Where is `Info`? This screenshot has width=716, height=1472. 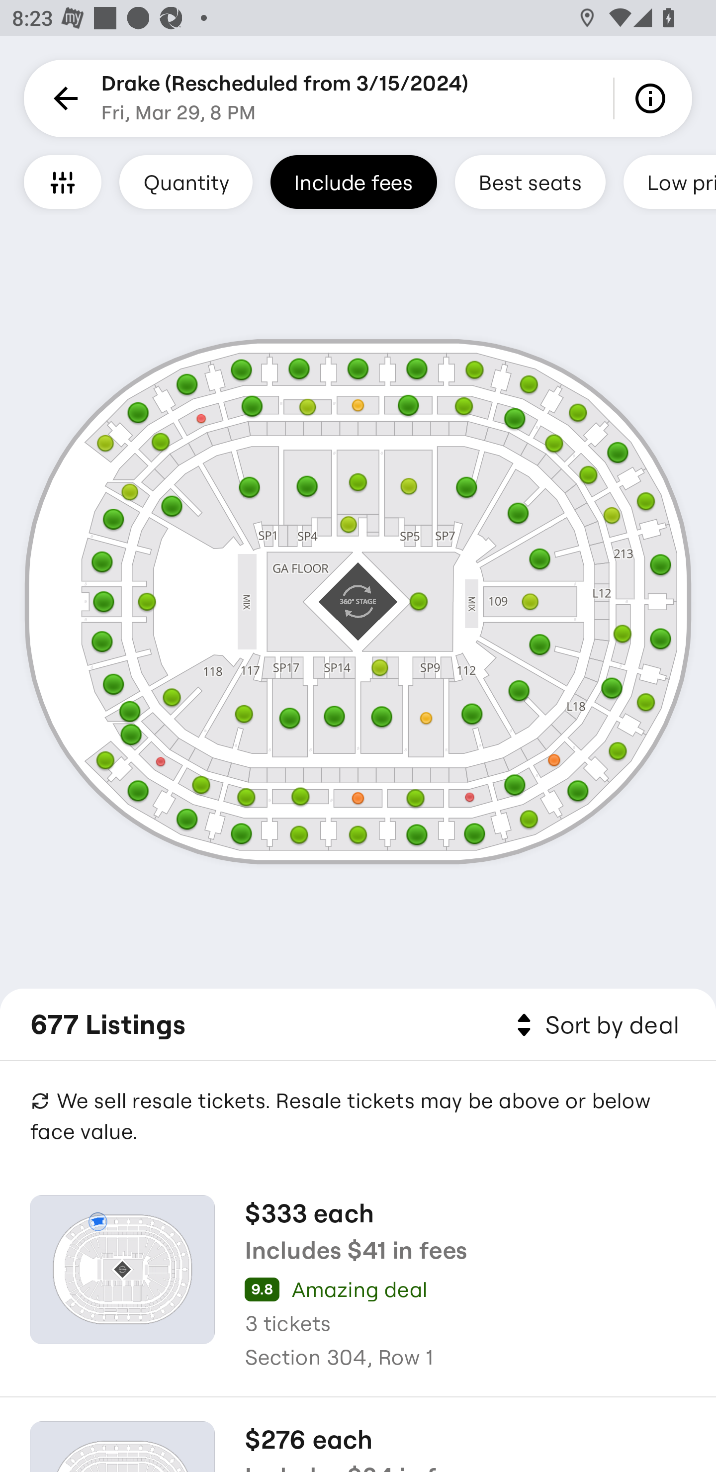
Info is located at coordinates (653, 98).